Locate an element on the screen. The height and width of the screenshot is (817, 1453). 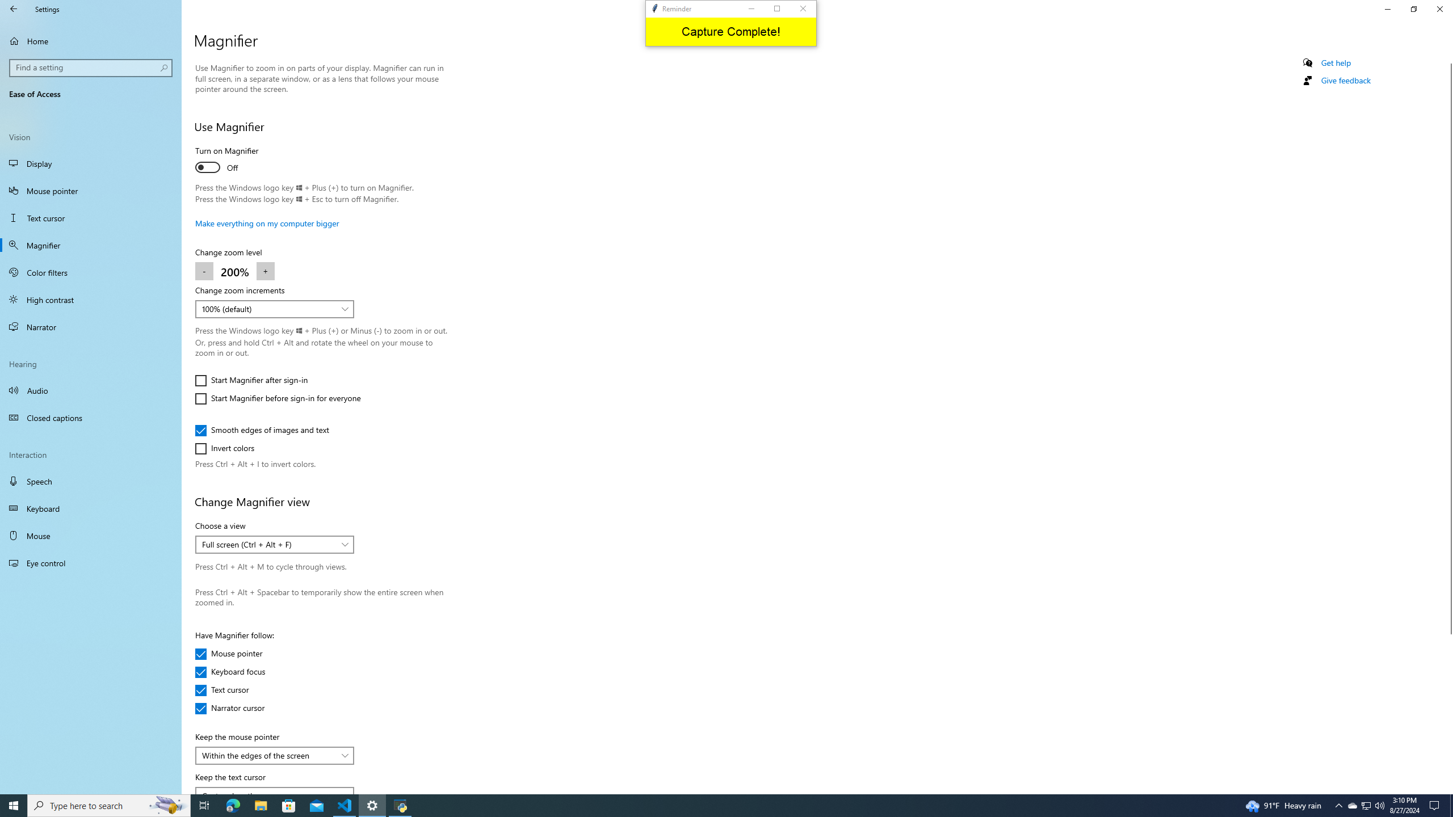
Closed captions is located at coordinates (91, 418).